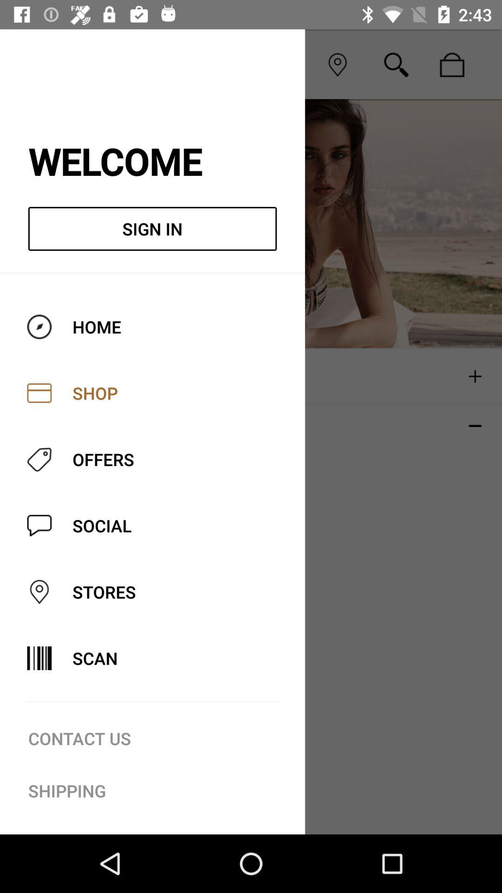 This screenshot has width=502, height=893. I want to click on click on the plus icon  which is above the , so click(475, 377).